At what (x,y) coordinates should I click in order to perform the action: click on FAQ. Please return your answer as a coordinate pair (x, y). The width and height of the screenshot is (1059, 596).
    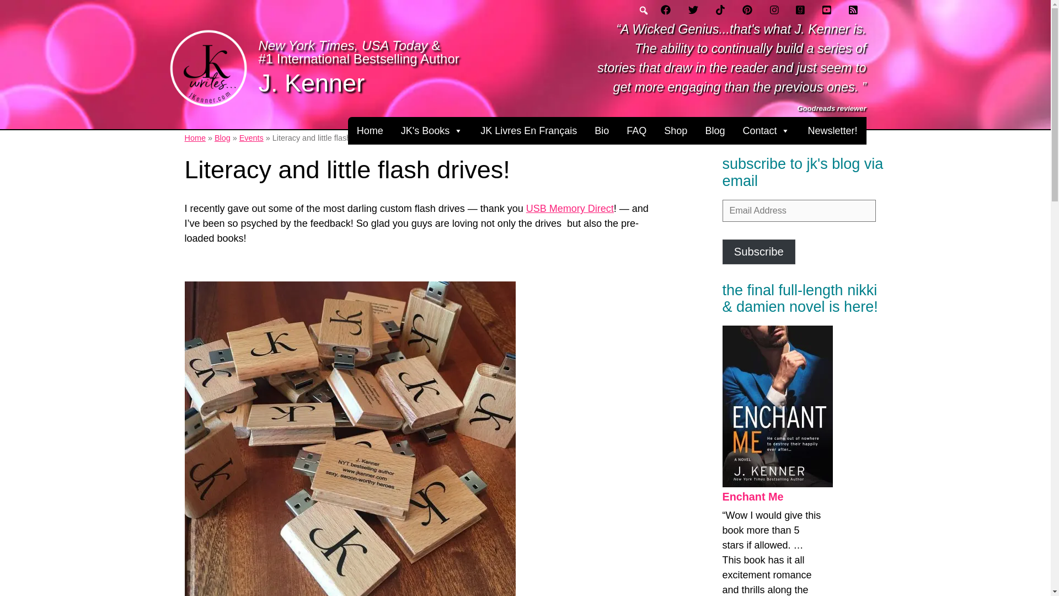
    Looking at the image, I should click on (637, 130).